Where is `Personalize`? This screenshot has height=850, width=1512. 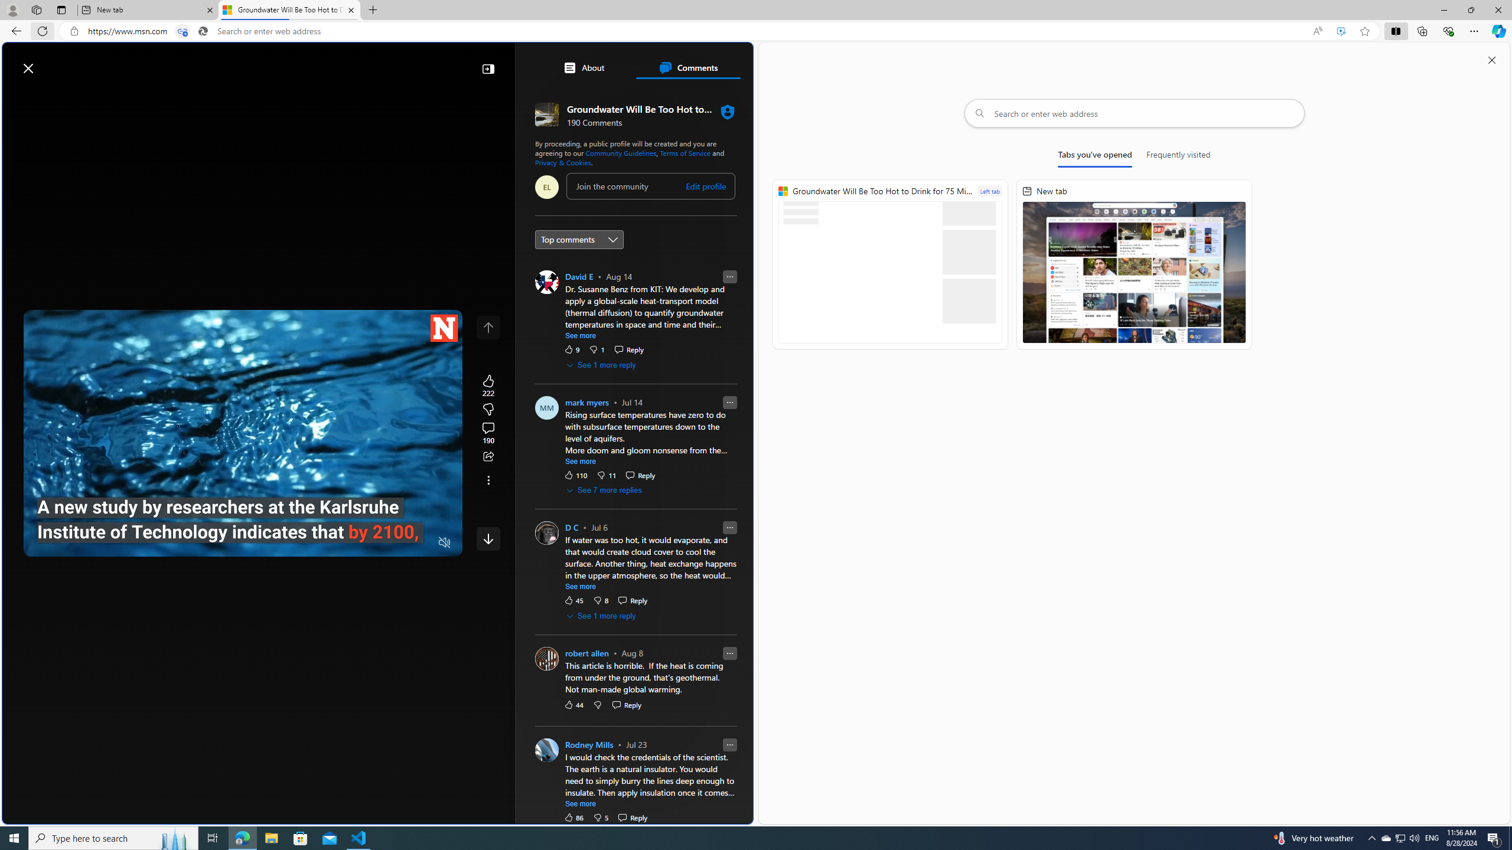 Personalize is located at coordinates (706, 96).